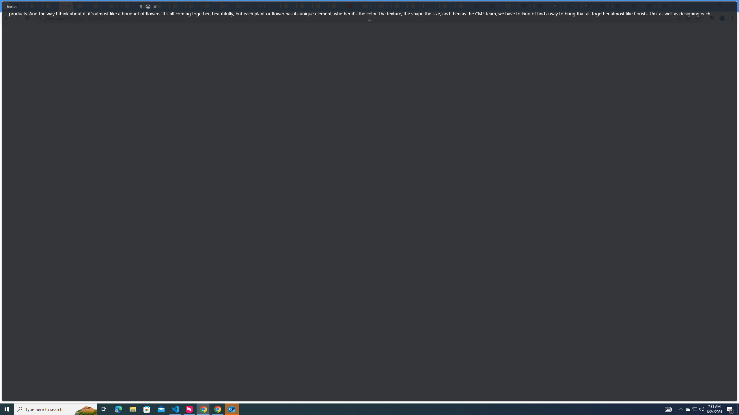 This screenshot has height=415, width=739. What do you see at coordinates (288, 6) in the screenshot?
I see `Blogger Policies and Guidelines - Transparency Center` at bounding box center [288, 6].